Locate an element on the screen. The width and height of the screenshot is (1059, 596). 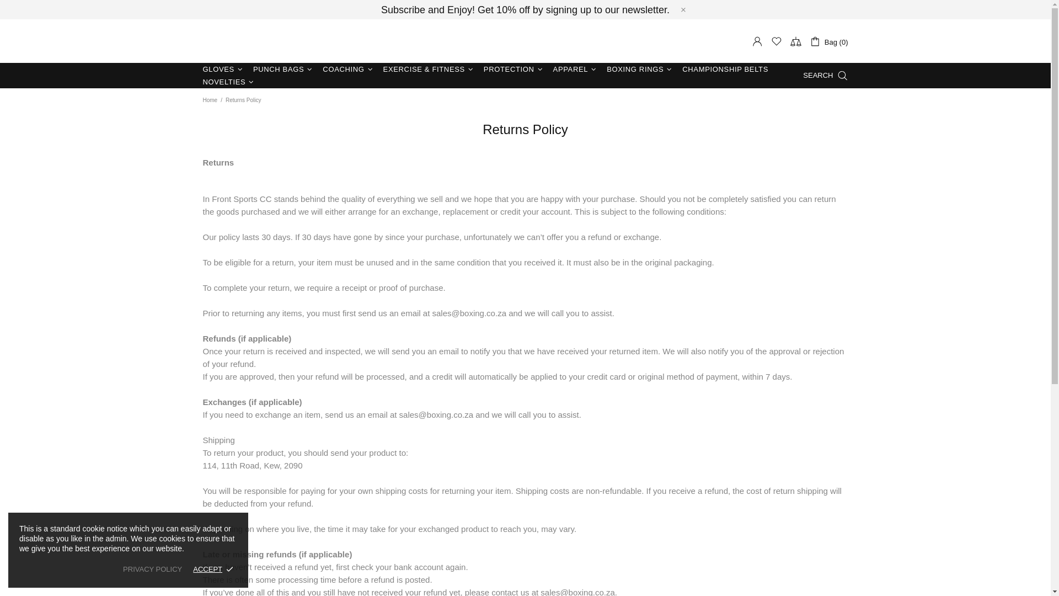
PROTECTION is located at coordinates (514, 70).